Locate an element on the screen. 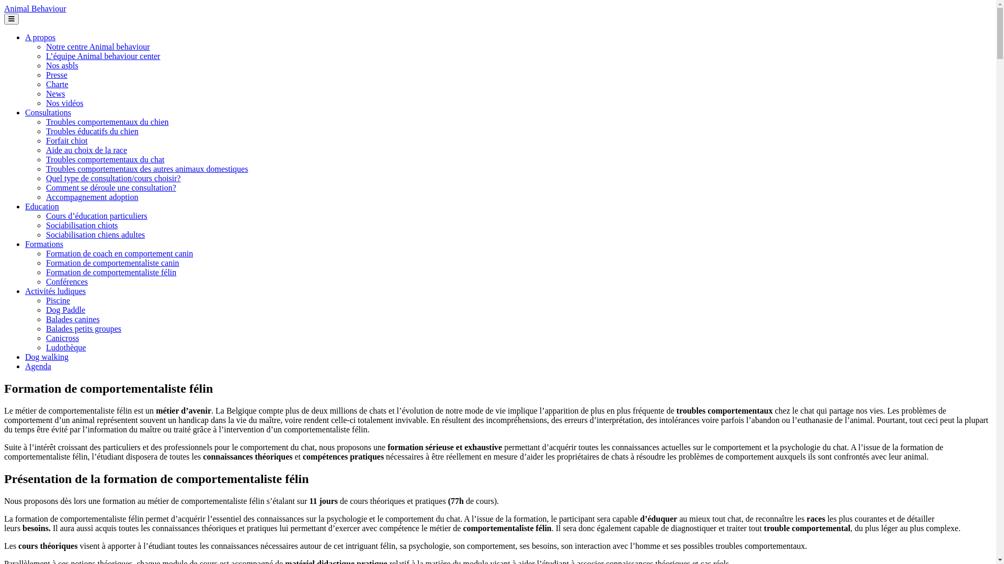 Image resolution: width=1004 pixels, height=564 pixels. Formation de coach en comportement canin is located at coordinates (119, 254).